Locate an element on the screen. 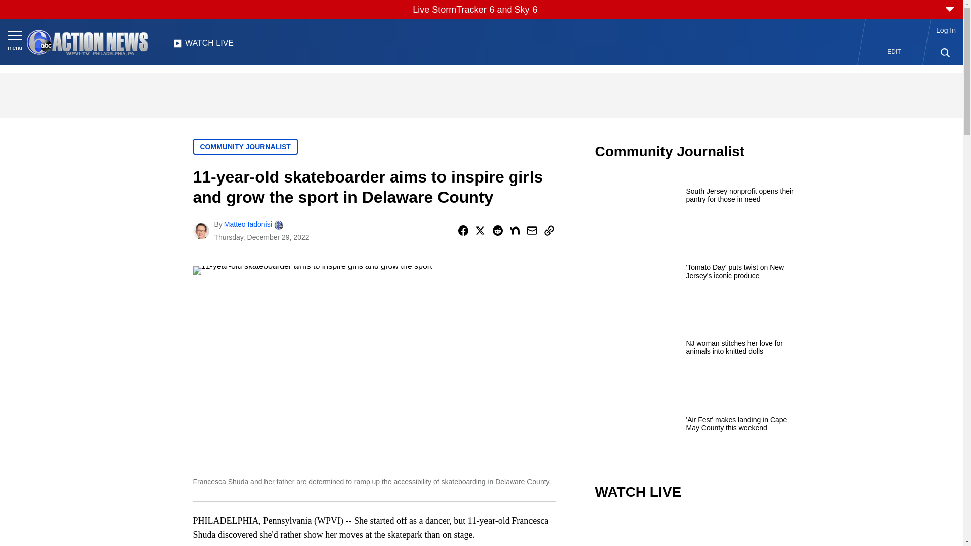 The height and width of the screenshot is (546, 971). WATCH LIVE is located at coordinates (203, 46).